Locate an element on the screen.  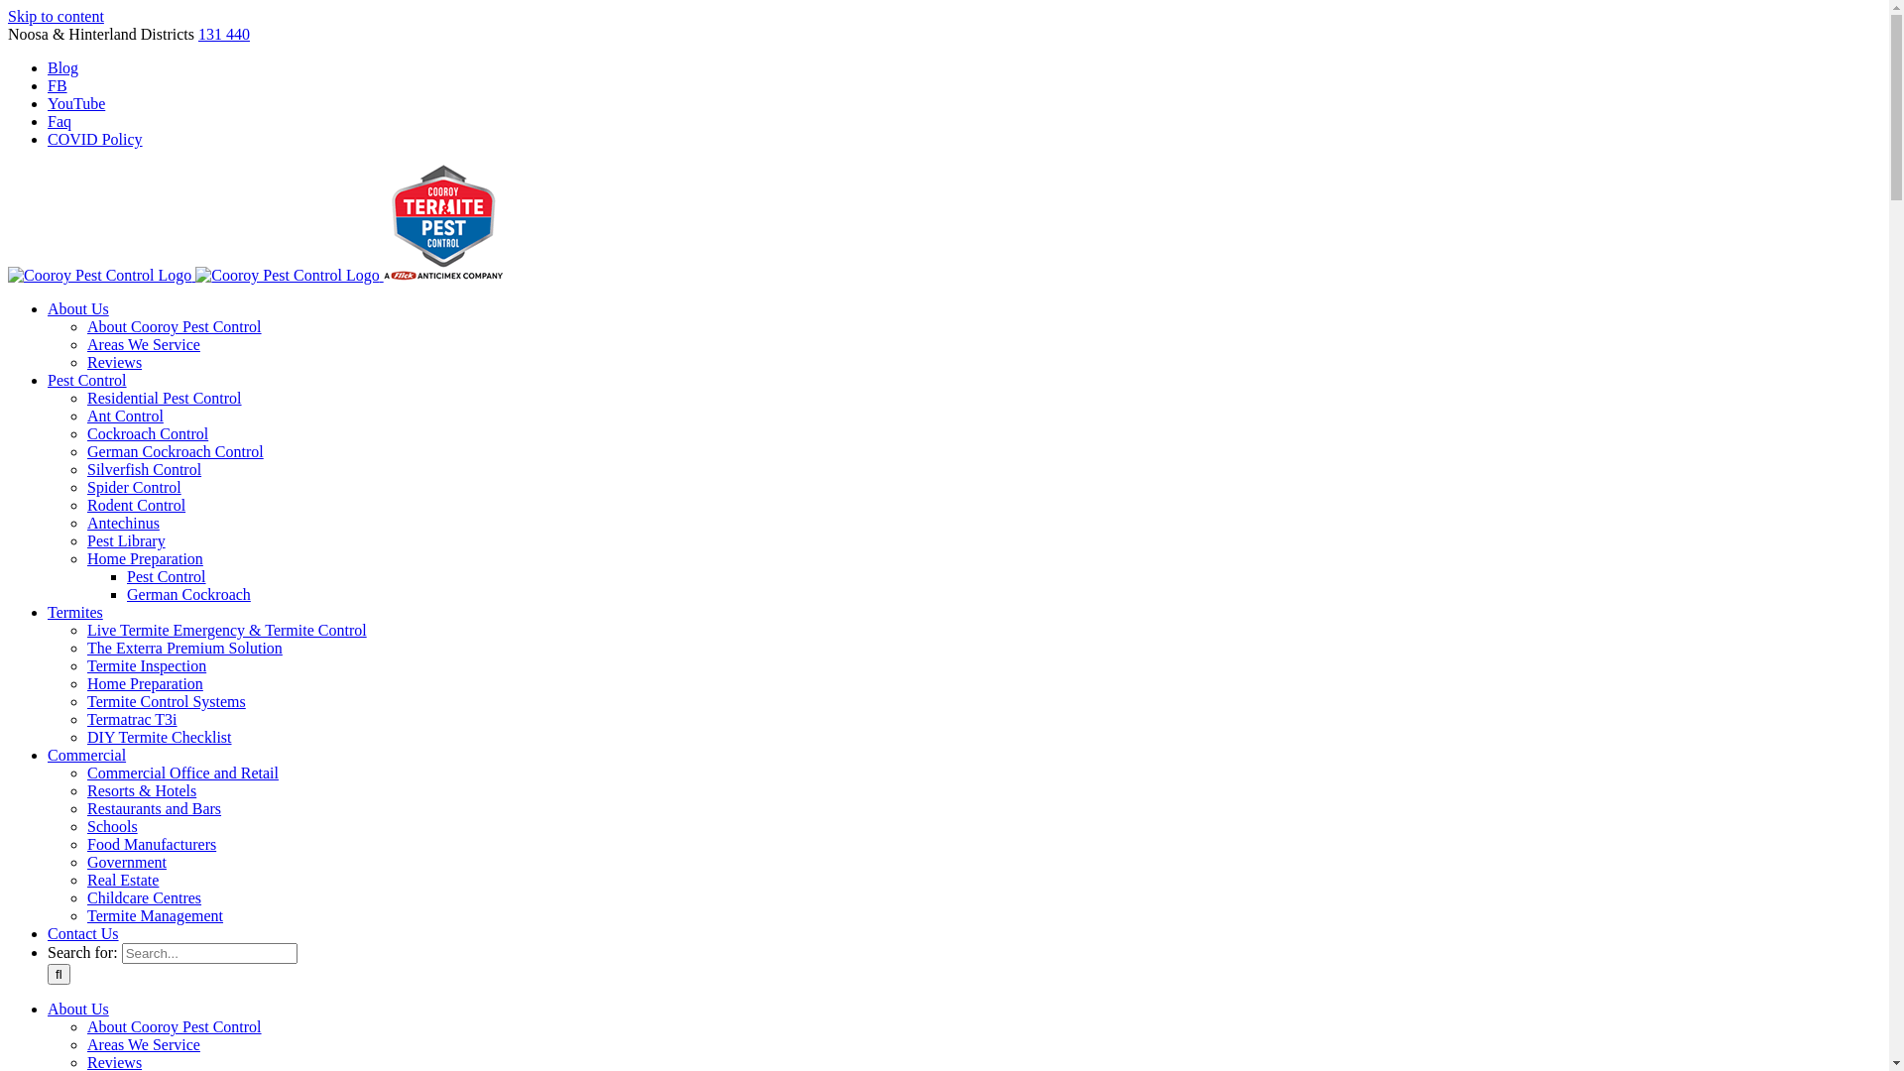
Commercial Office and Retail is located at coordinates (182, 773).